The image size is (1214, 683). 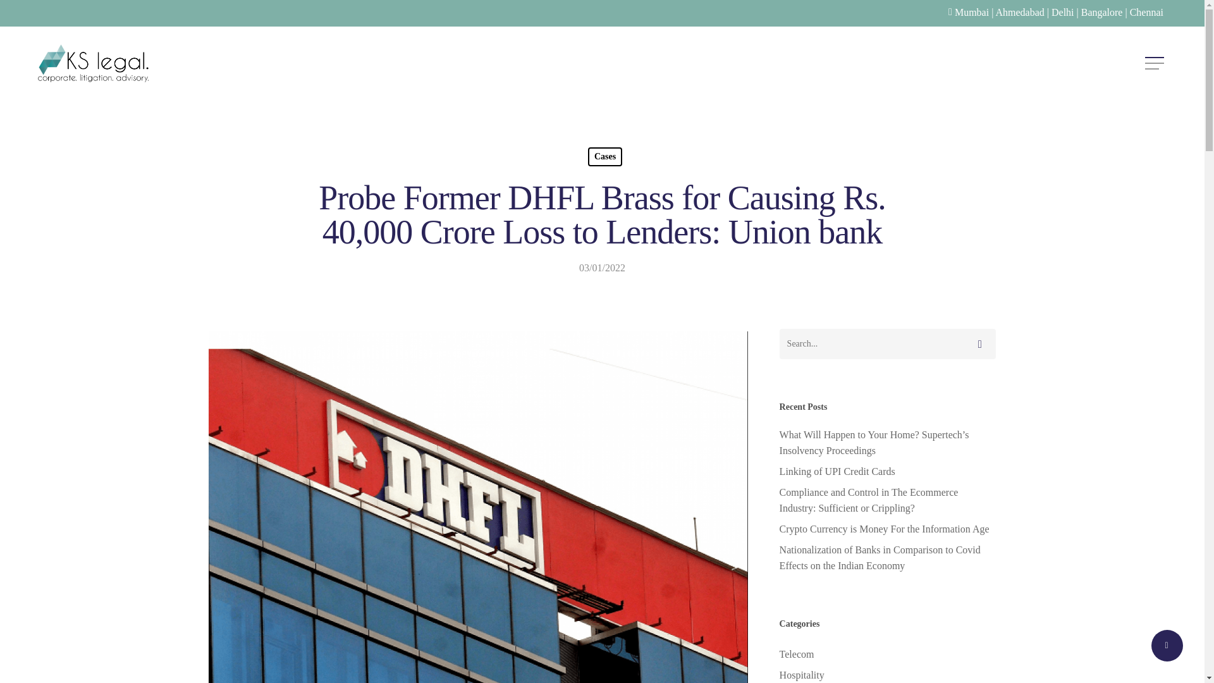 I want to click on Telecom, so click(x=887, y=654).